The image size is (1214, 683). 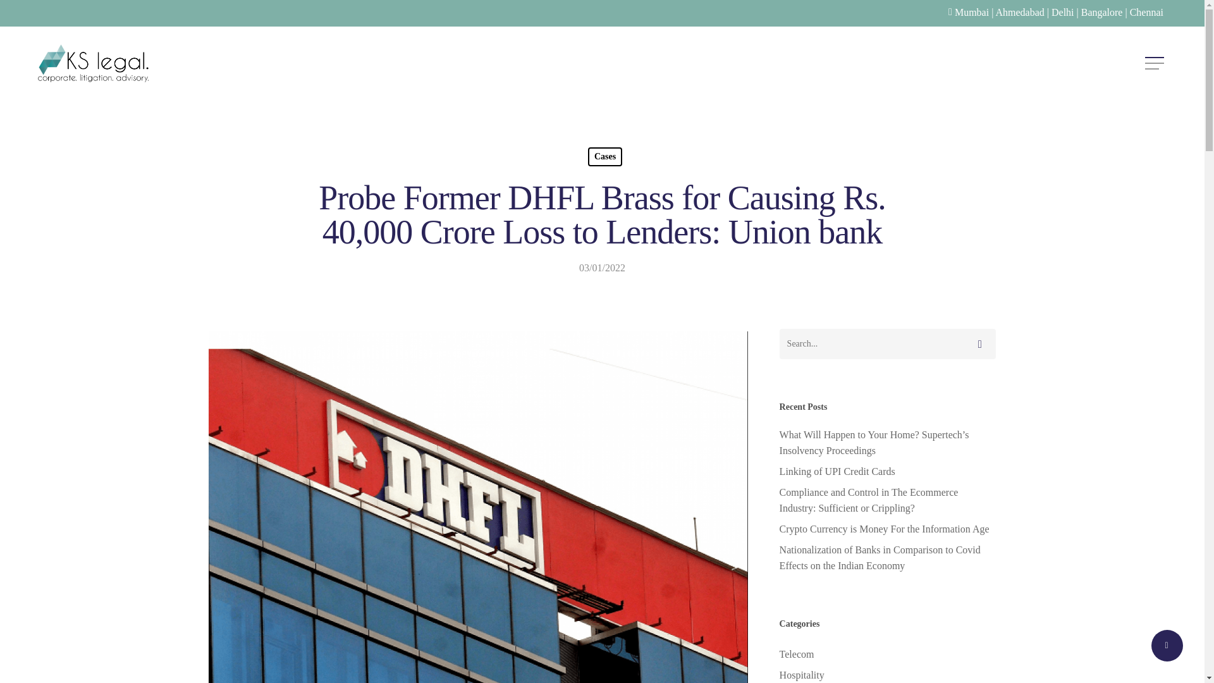 I want to click on Telecom, so click(x=887, y=654).